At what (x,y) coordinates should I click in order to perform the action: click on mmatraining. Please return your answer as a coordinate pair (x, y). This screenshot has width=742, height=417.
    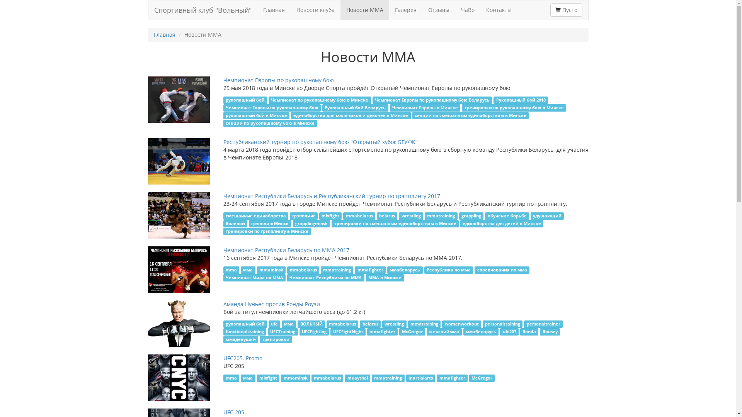
    Looking at the image, I should click on (424, 324).